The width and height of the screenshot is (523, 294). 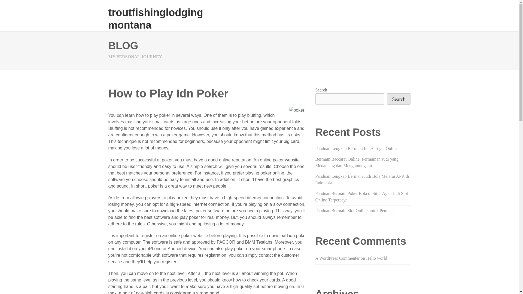 I want to click on troutfishinglodgingmontana, so click(x=156, y=19).